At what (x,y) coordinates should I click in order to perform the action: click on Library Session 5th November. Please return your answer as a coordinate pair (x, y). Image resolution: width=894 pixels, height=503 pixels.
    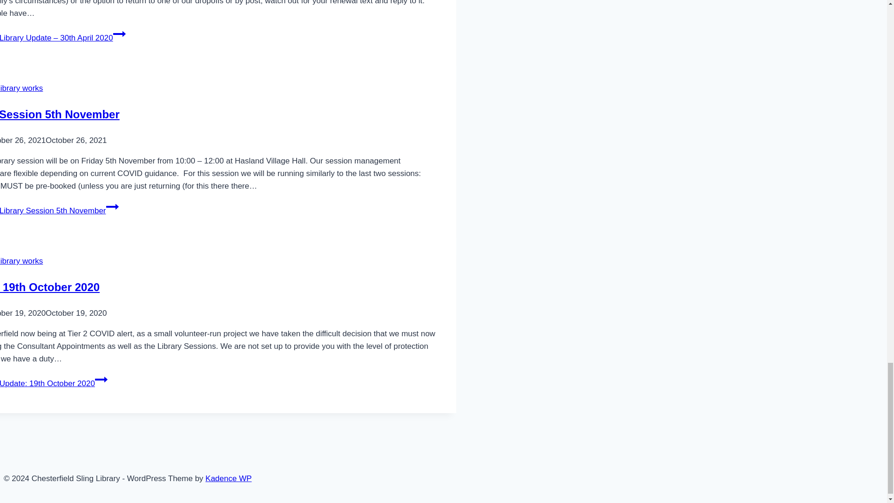
    Looking at the image, I should click on (60, 115).